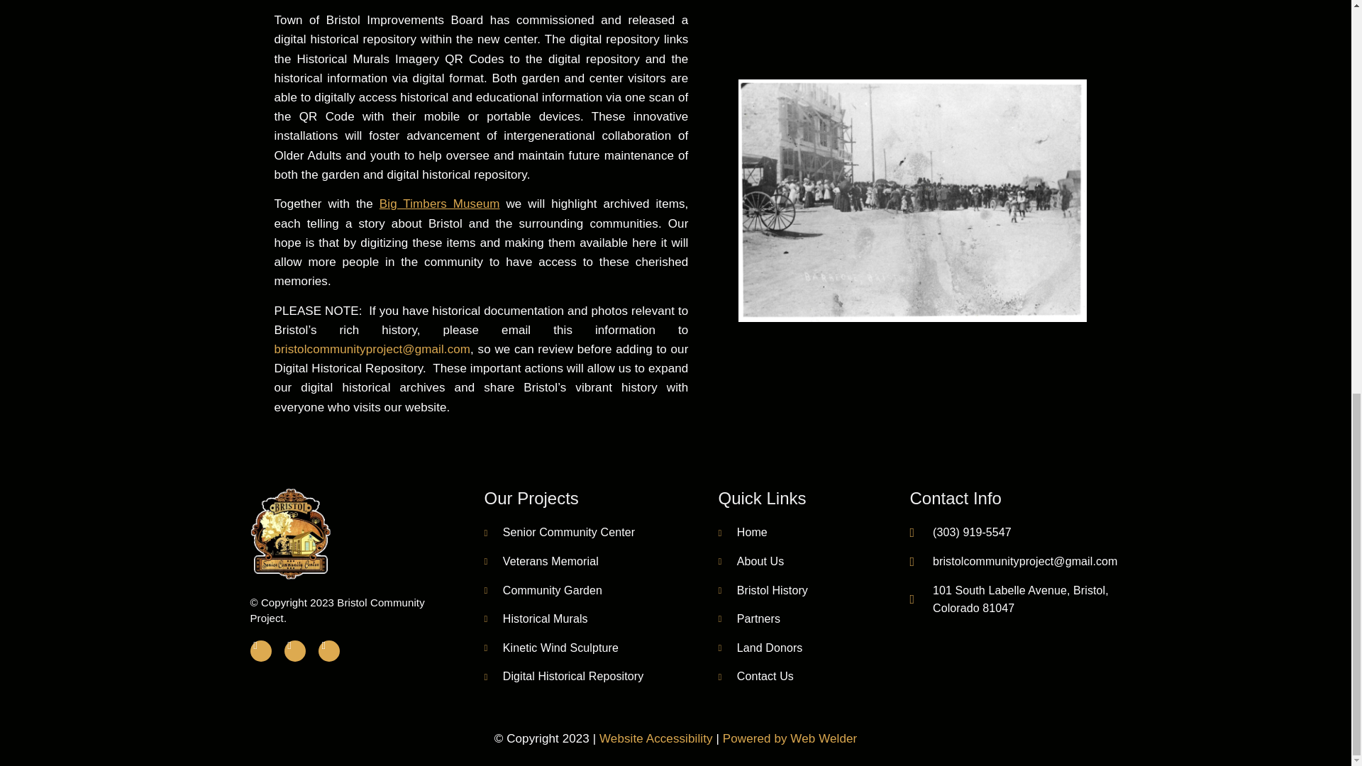 This screenshot has height=766, width=1362. I want to click on Senior Community Center, so click(559, 532).